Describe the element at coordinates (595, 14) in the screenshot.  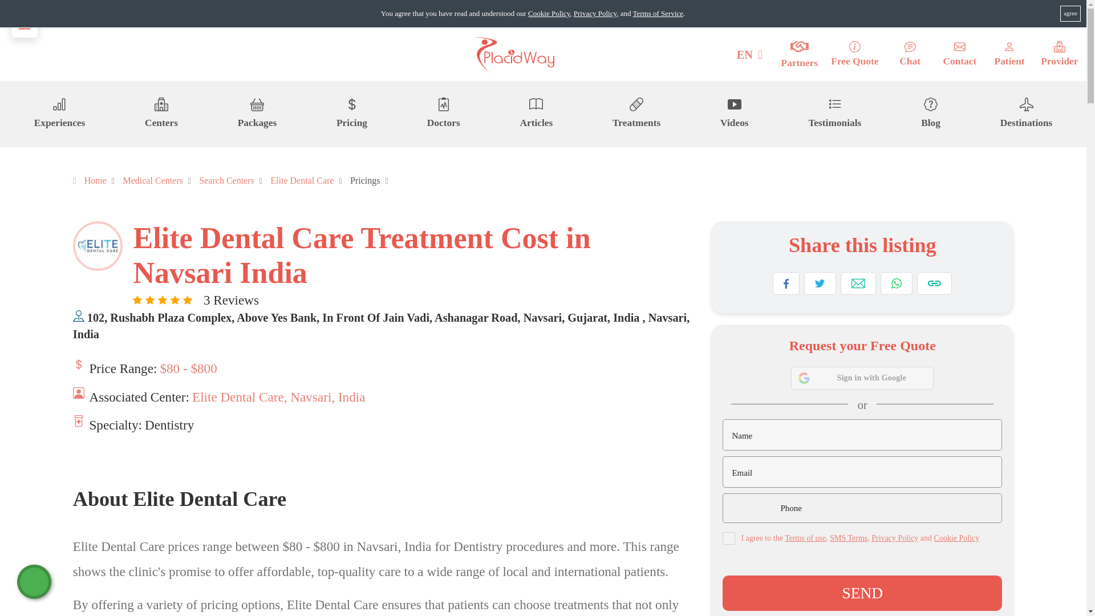
I see `Privacy Policy` at that location.